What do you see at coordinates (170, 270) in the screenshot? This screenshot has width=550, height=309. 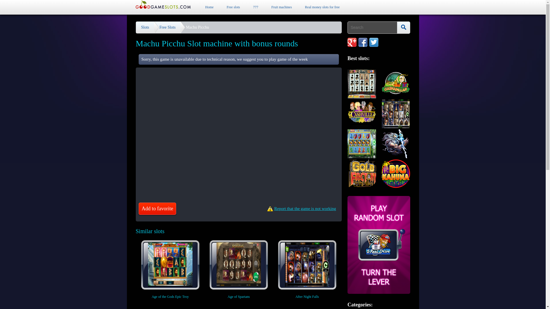 I see `Age of the Gods Epic Troy` at bounding box center [170, 270].